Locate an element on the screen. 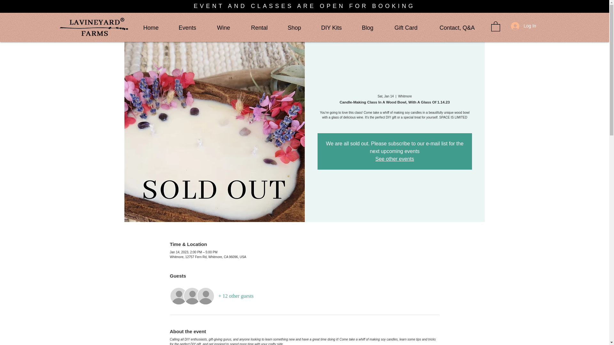  DIY Kits is located at coordinates (331, 27).